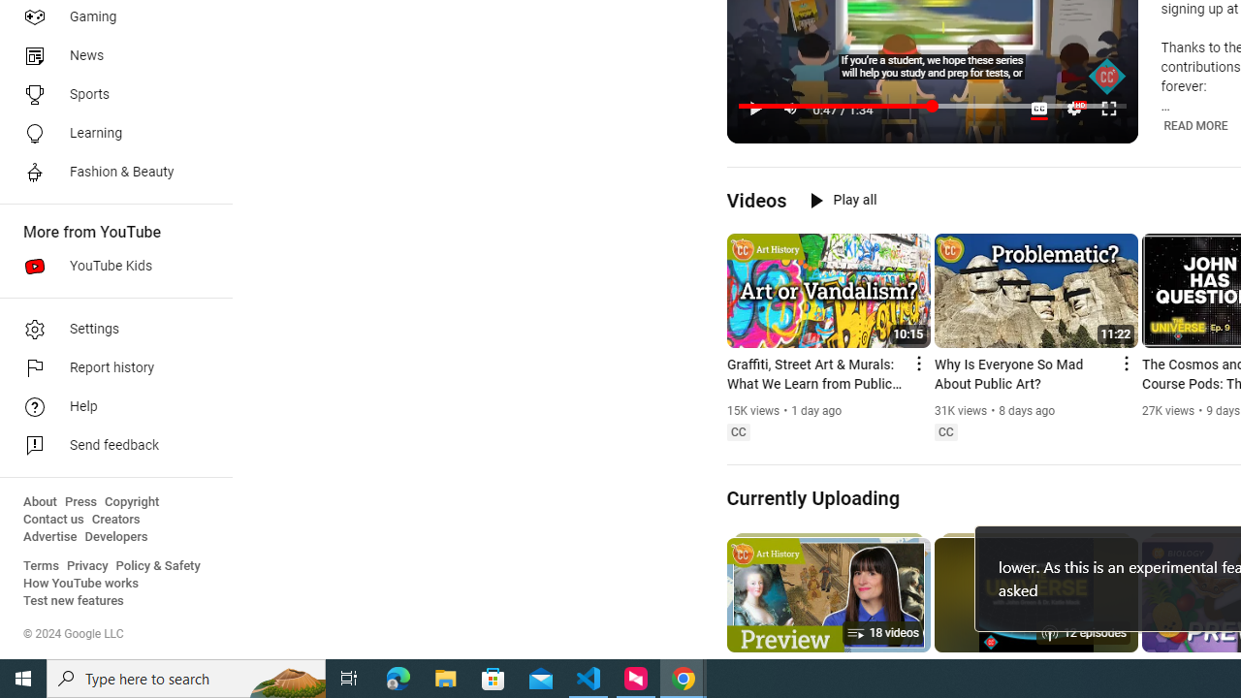 This screenshot has width=1241, height=698. I want to click on News, so click(111, 56).